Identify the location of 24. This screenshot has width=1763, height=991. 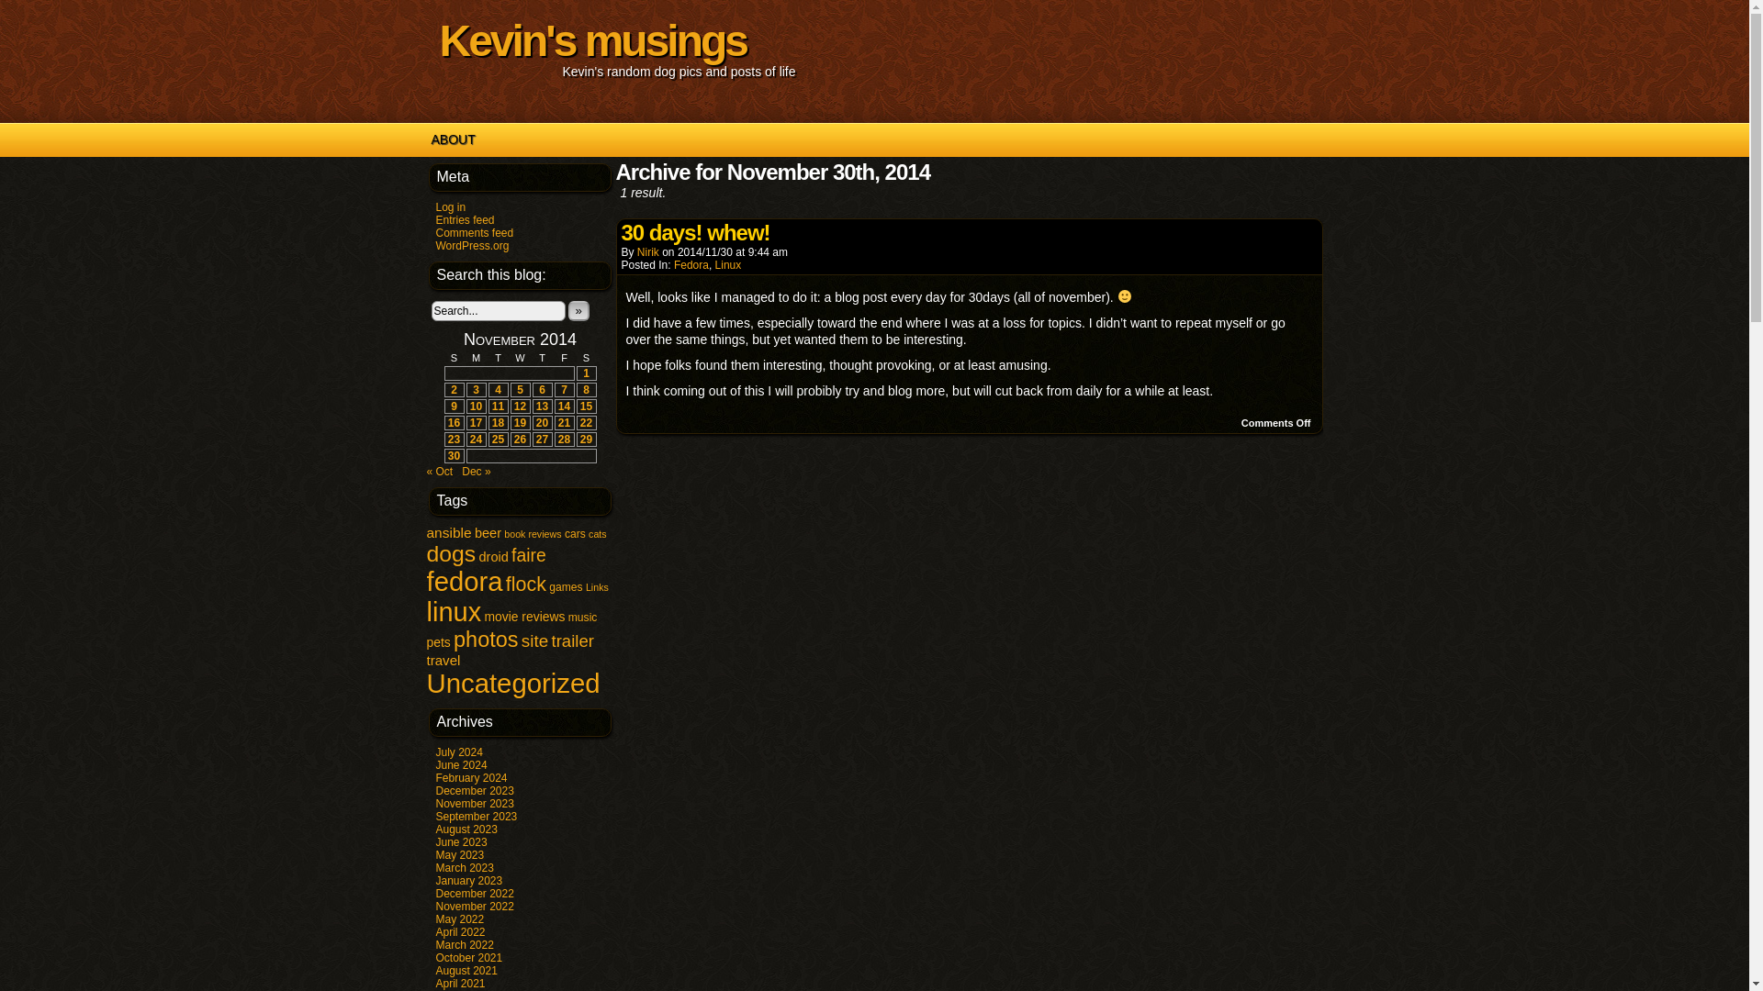
(476, 439).